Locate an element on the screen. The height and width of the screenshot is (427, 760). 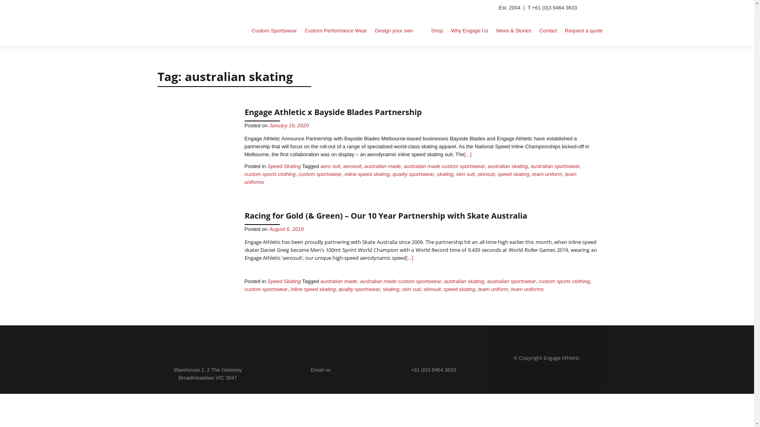
australian skating is located at coordinates (464, 282).